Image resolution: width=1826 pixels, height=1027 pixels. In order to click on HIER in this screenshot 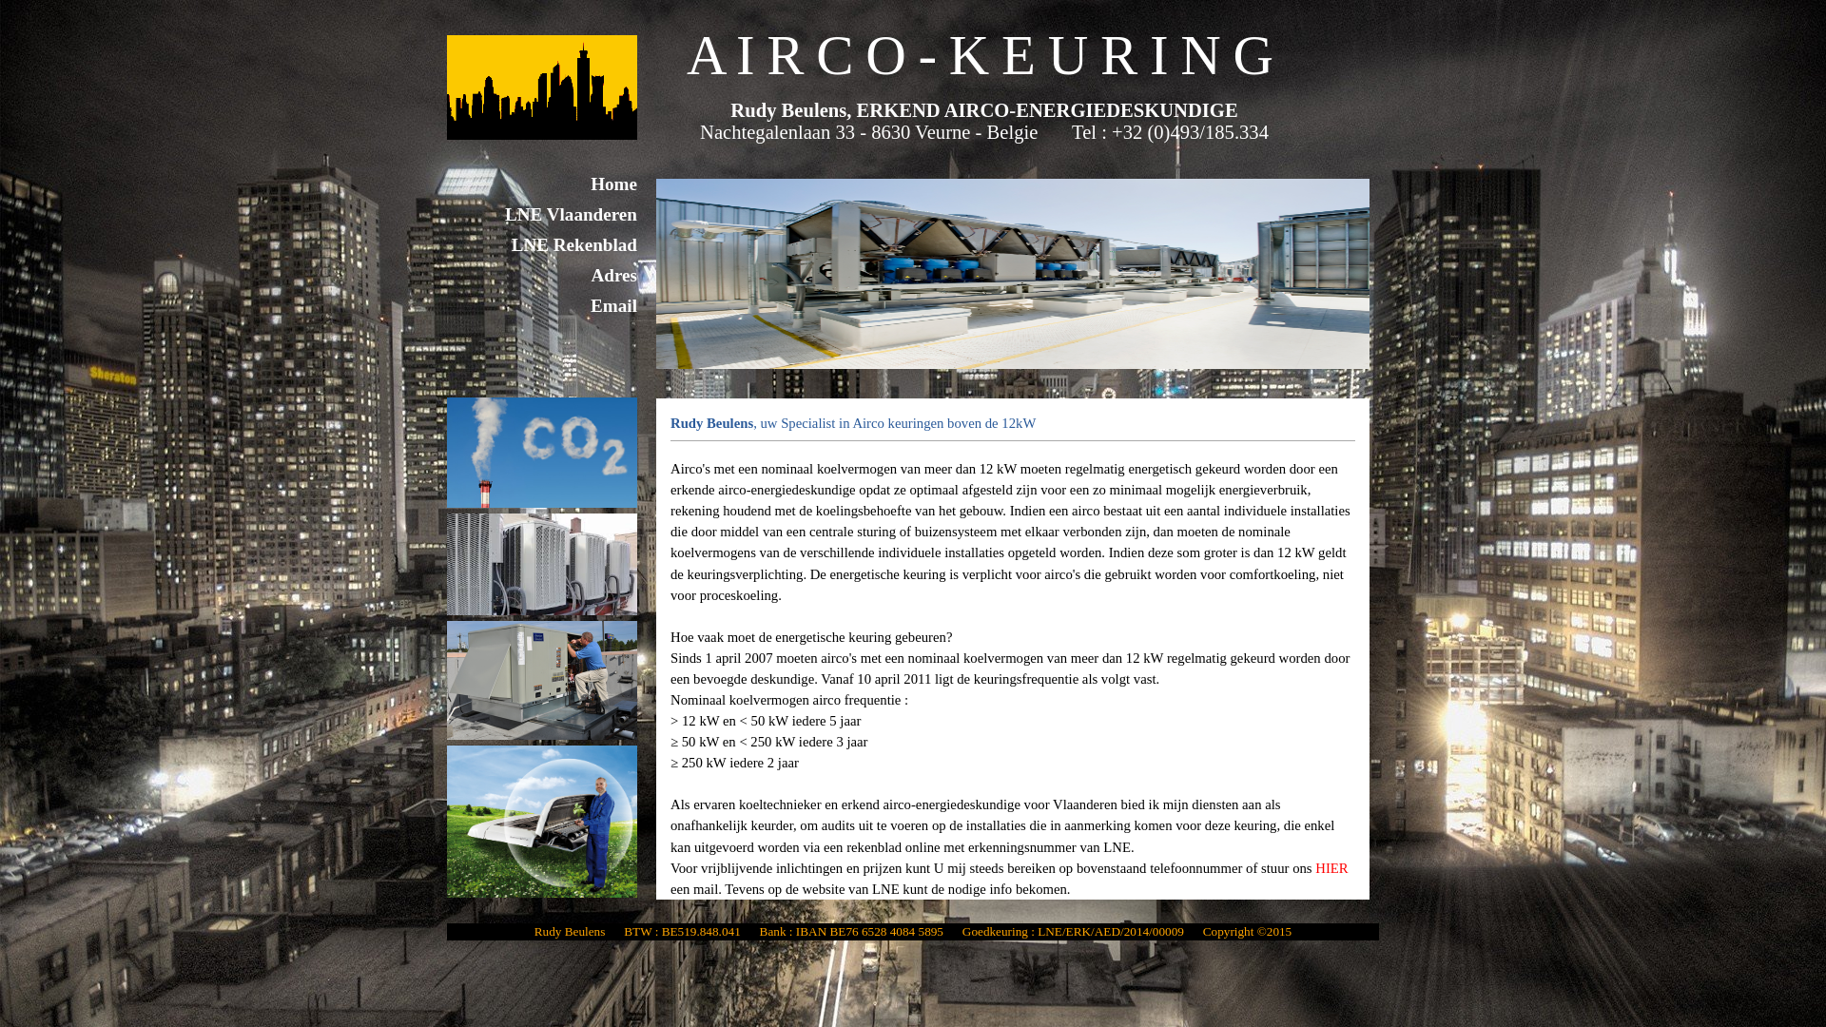, I will do `click(1331, 867)`.